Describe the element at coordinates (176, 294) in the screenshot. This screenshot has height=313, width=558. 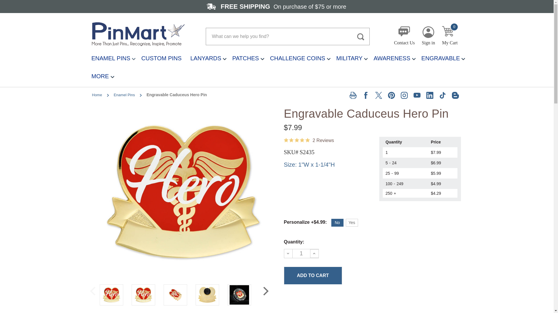
I see `2026` at that location.